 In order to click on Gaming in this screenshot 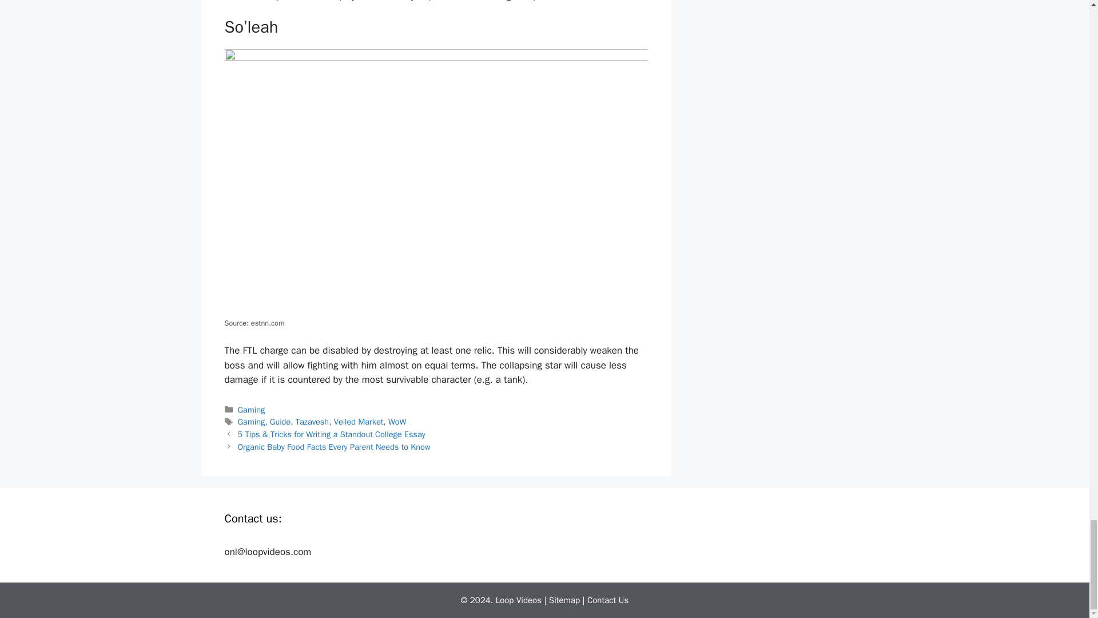, I will do `click(252, 421)`.